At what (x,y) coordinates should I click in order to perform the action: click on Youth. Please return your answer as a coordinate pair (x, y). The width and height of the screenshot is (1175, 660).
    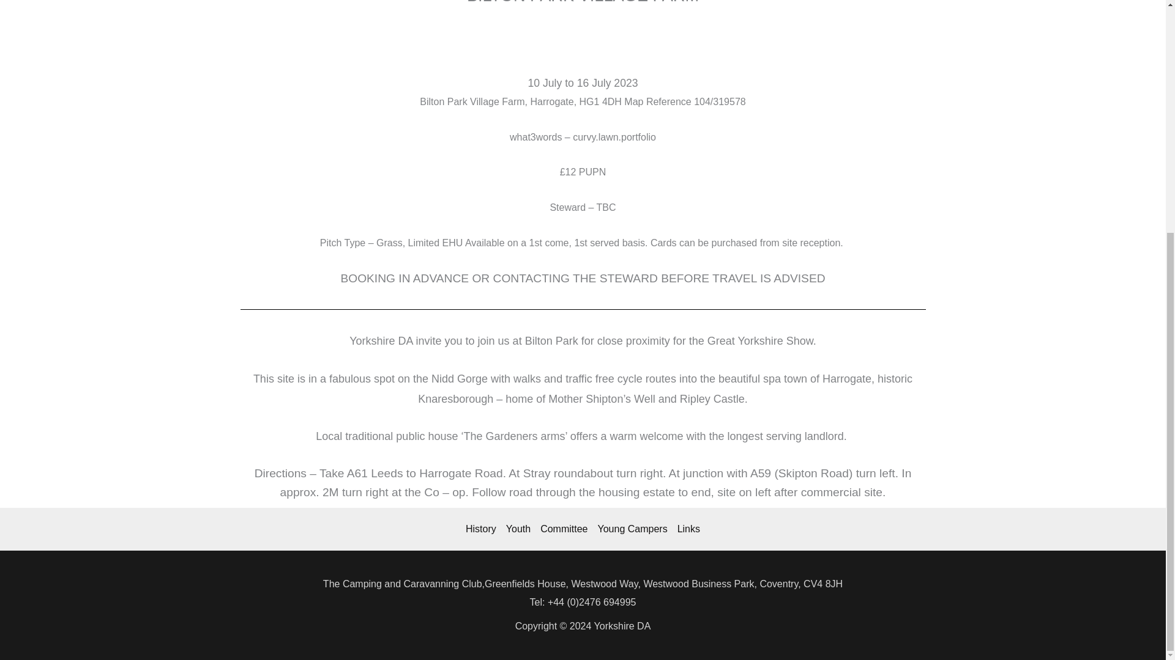
    Looking at the image, I should click on (518, 529).